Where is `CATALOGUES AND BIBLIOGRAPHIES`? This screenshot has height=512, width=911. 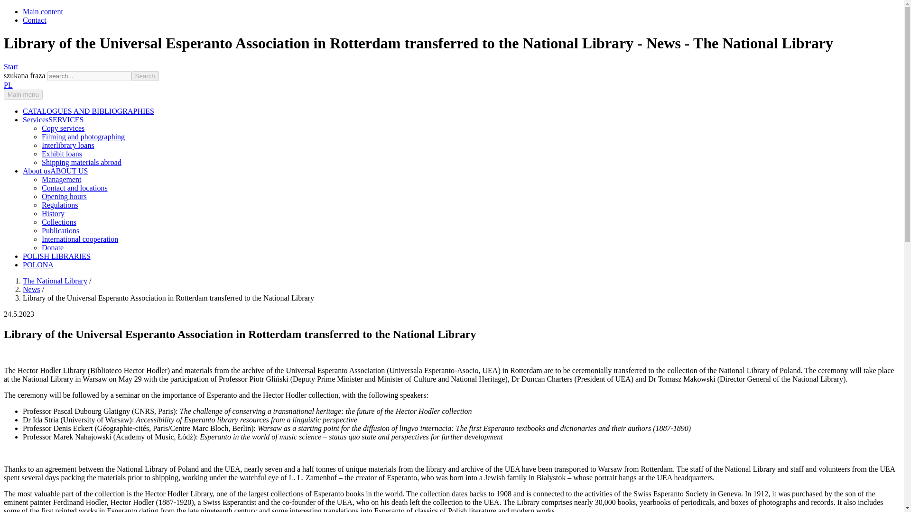
CATALOGUES AND BIBLIOGRAPHIES is located at coordinates (88, 111).